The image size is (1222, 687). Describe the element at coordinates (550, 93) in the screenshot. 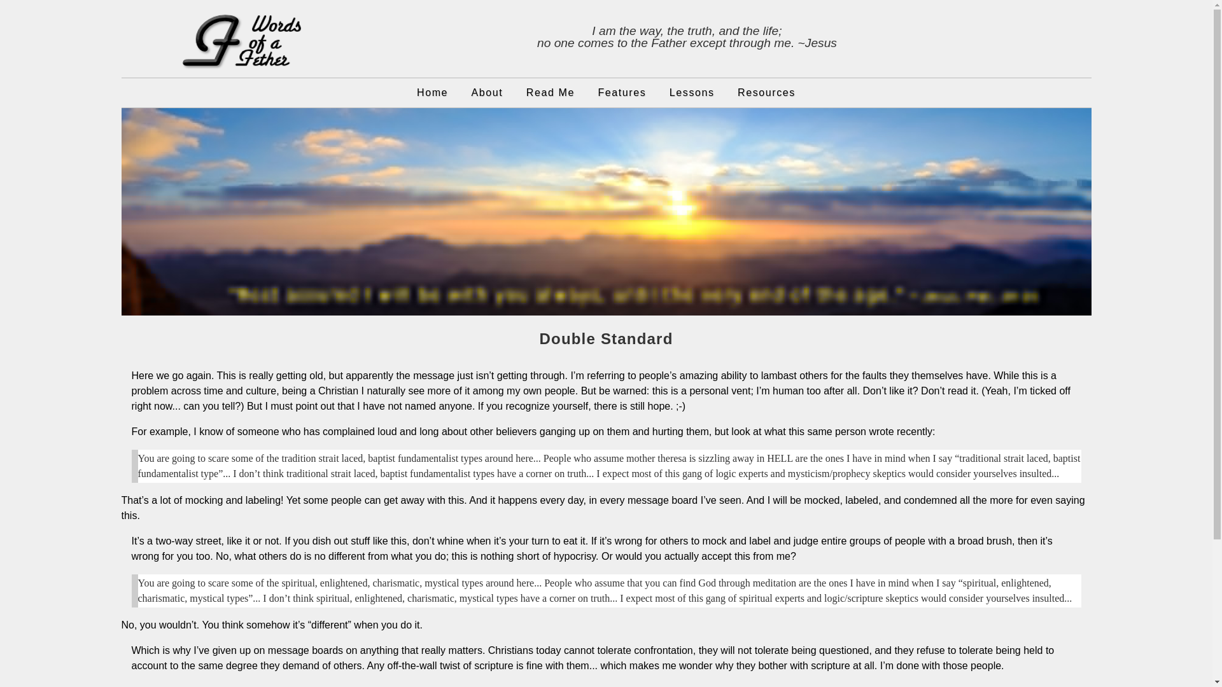

I see `Read Me` at that location.